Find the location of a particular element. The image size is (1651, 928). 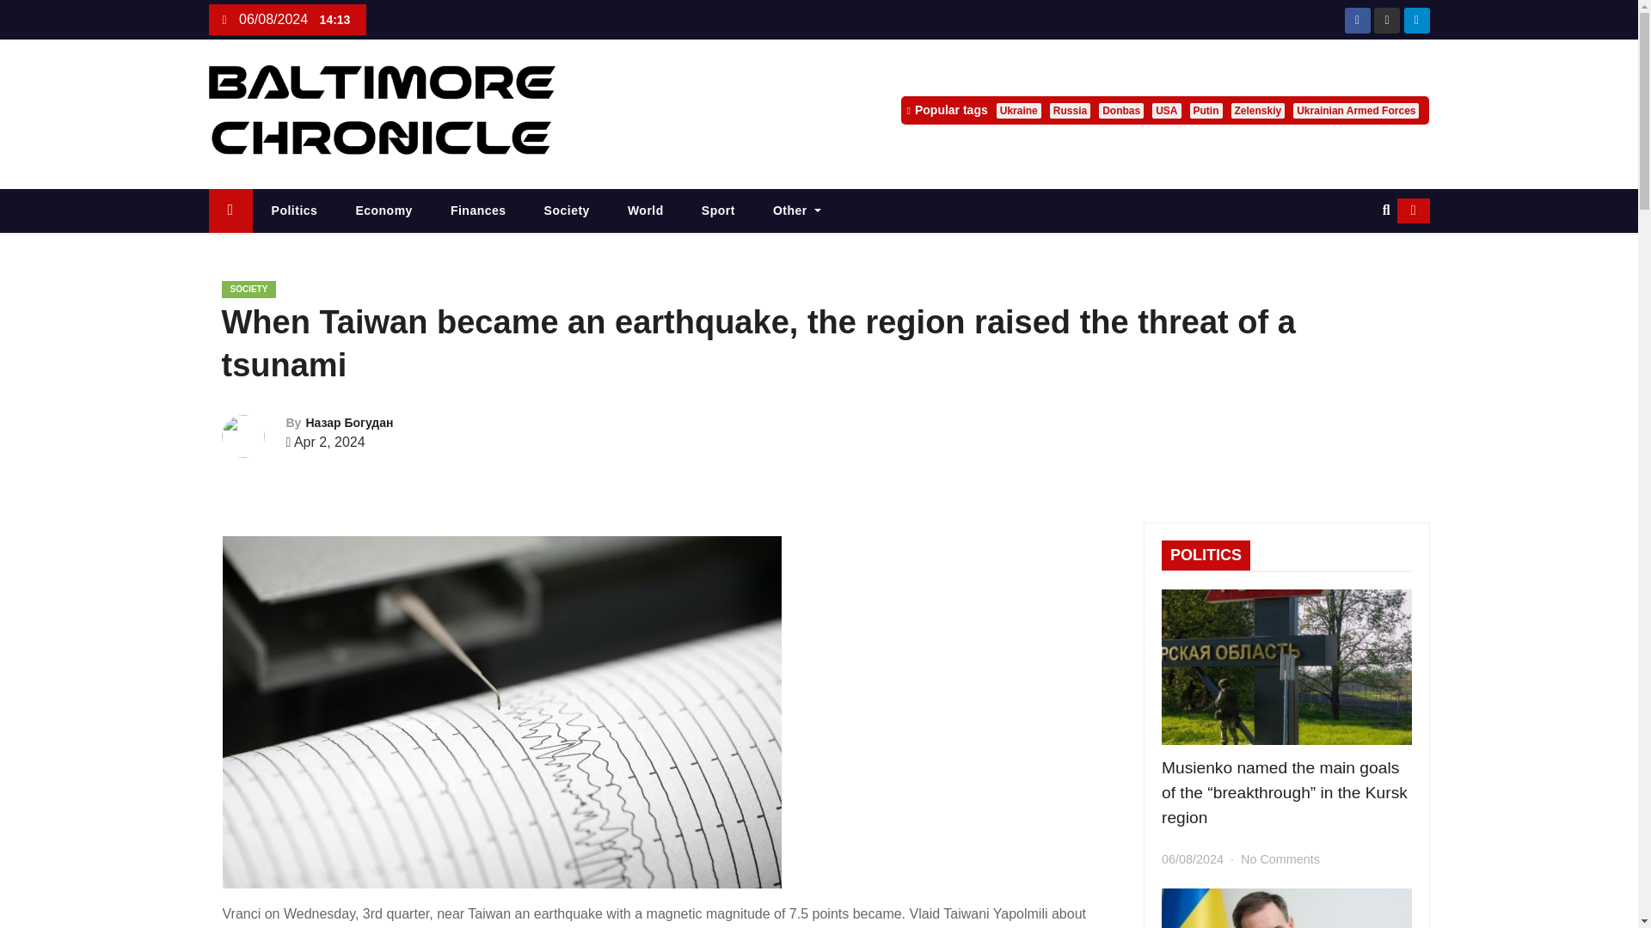

Zelenskiy is located at coordinates (1259, 110).